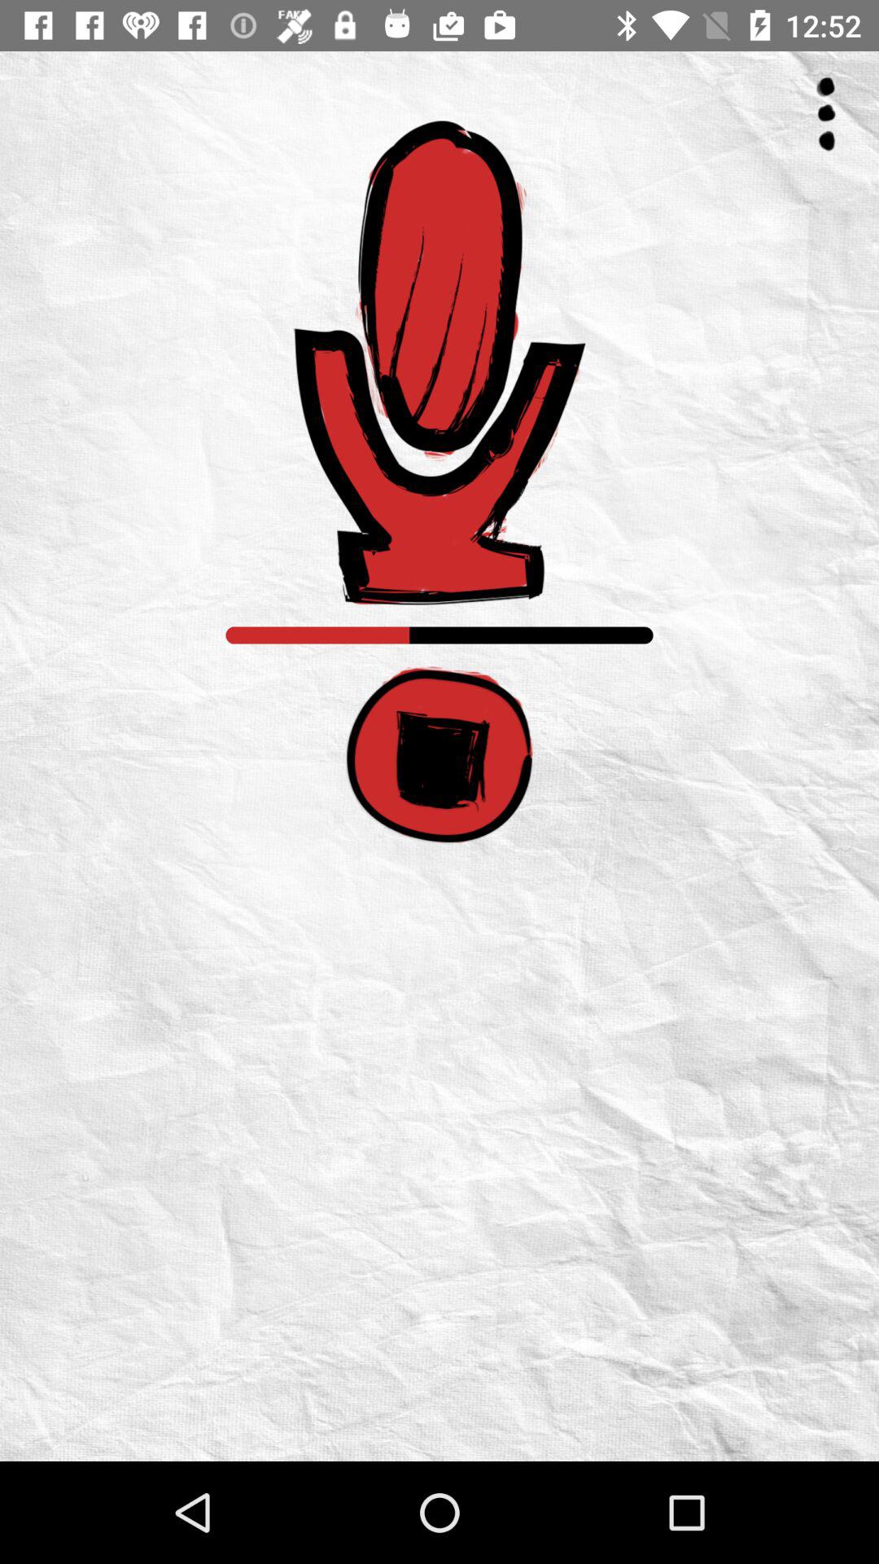 The image size is (879, 1564). What do you see at coordinates (439, 363) in the screenshot?
I see `image logo` at bounding box center [439, 363].